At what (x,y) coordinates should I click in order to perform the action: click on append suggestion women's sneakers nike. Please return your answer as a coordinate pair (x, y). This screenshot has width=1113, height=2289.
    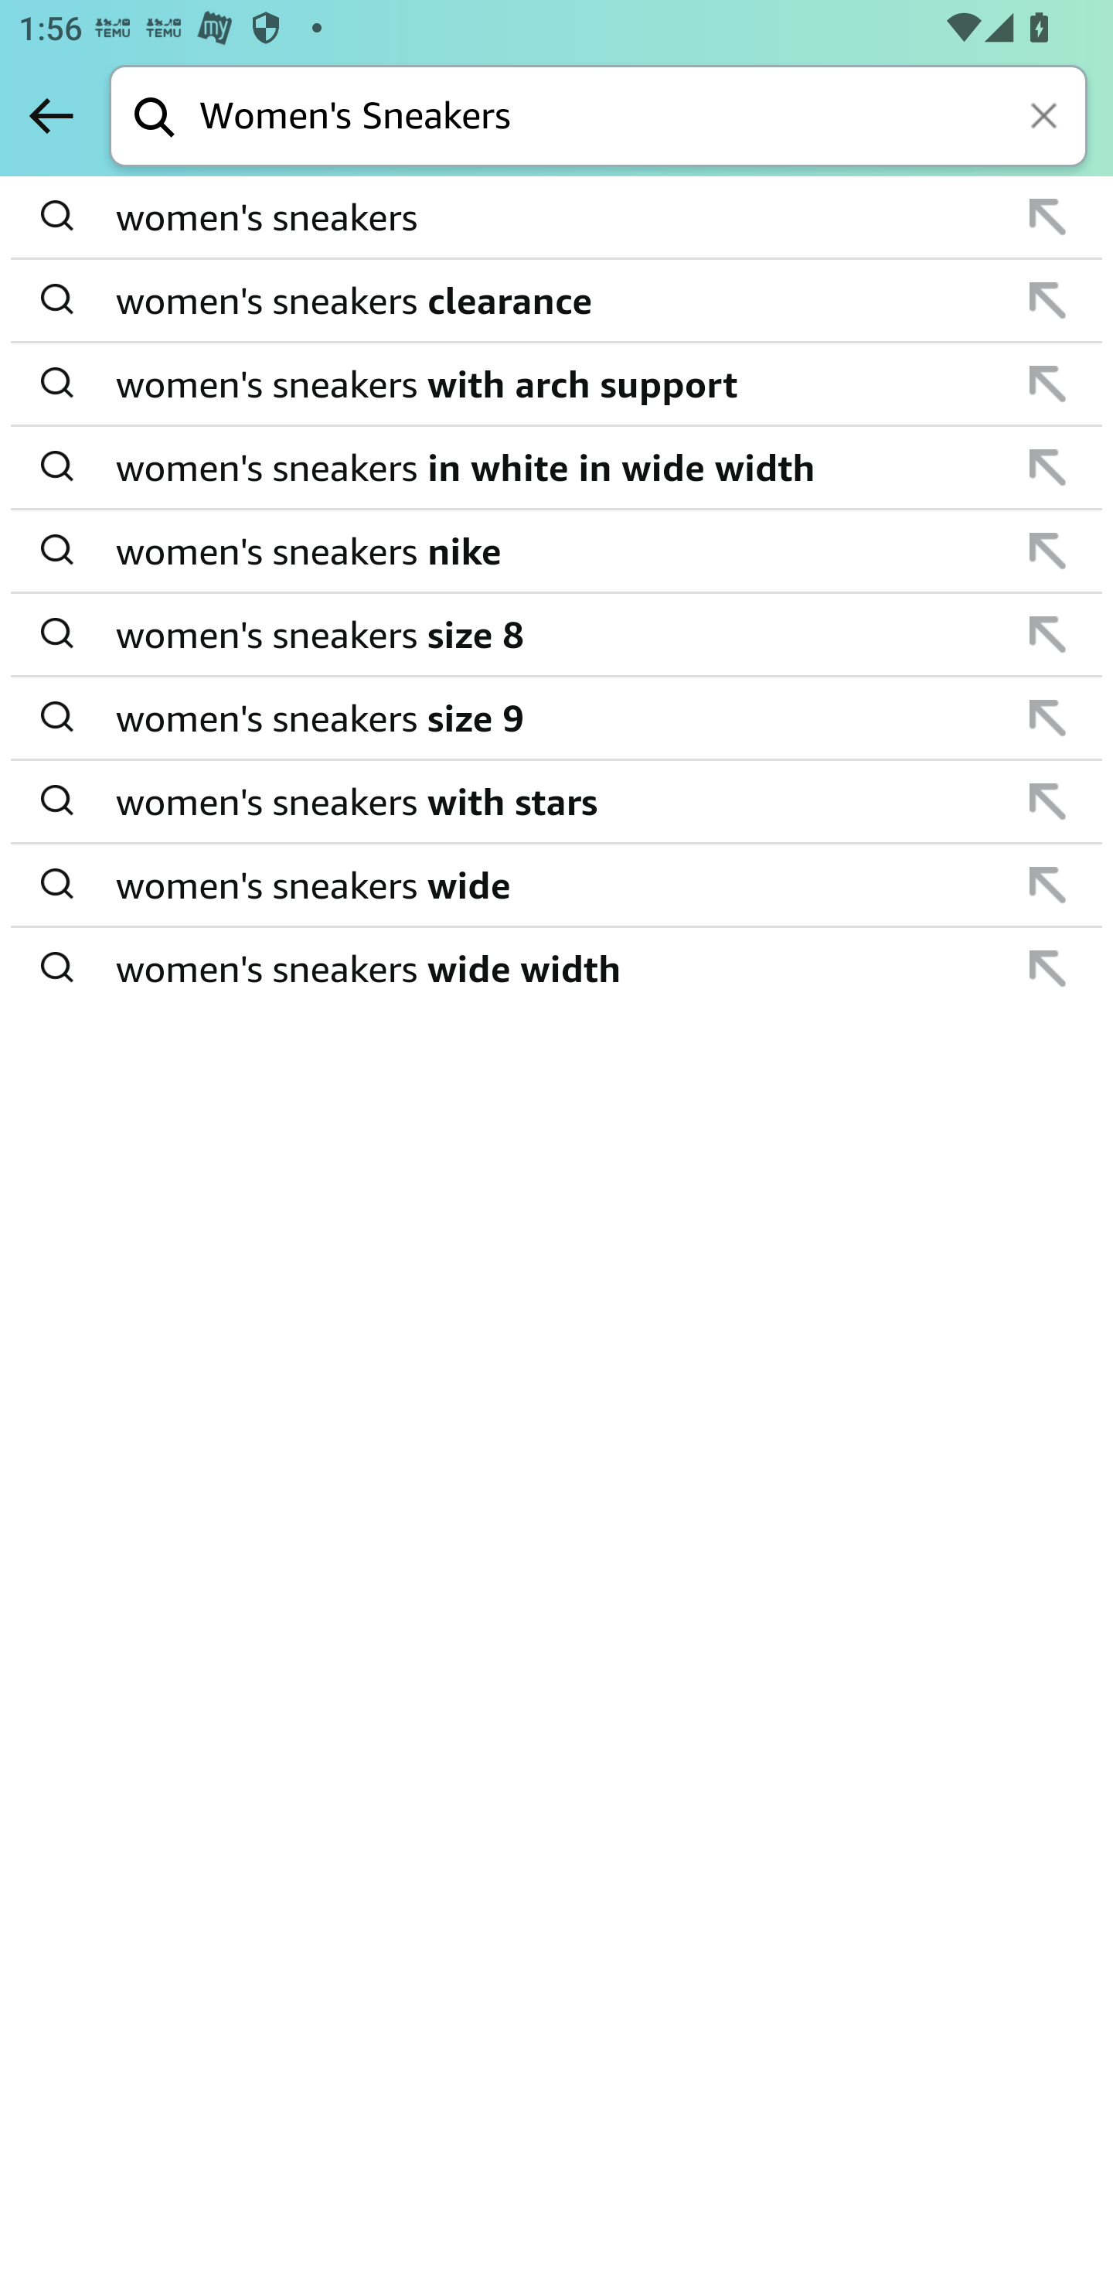
    Looking at the image, I should click on (556, 551).